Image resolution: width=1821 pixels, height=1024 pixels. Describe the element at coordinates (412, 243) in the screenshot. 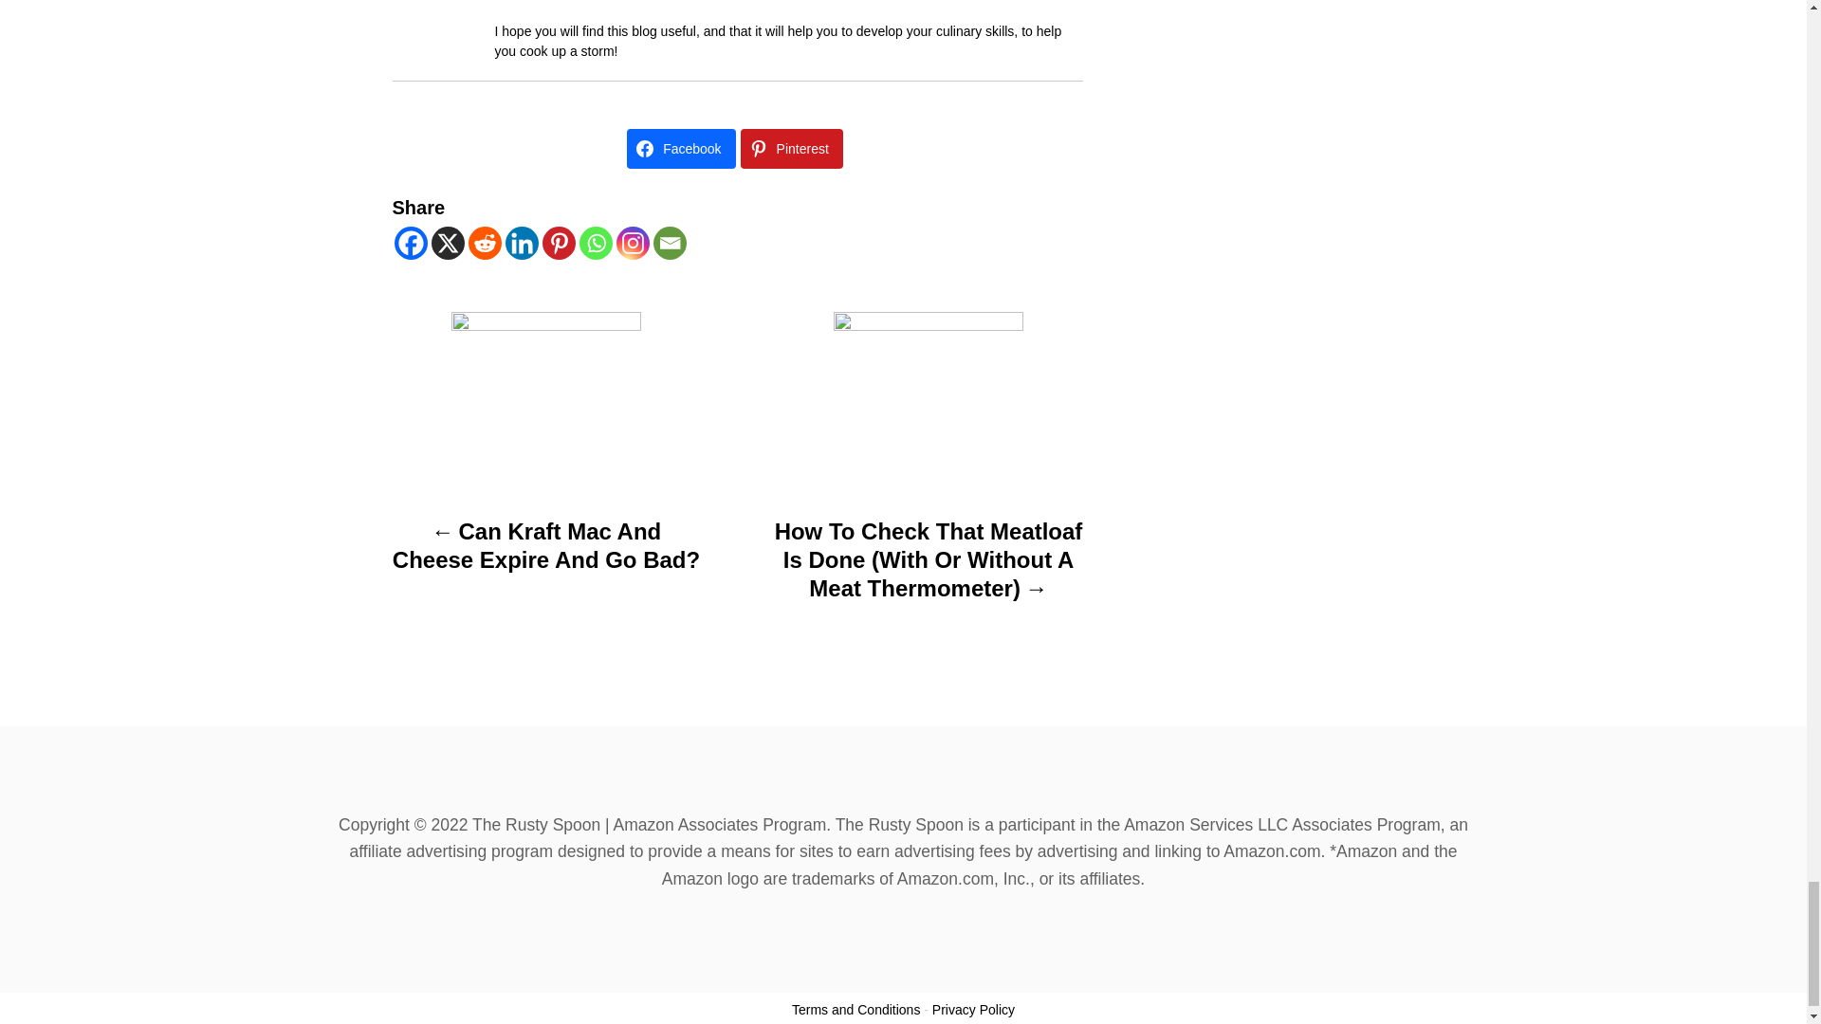

I see `Facebook` at that location.